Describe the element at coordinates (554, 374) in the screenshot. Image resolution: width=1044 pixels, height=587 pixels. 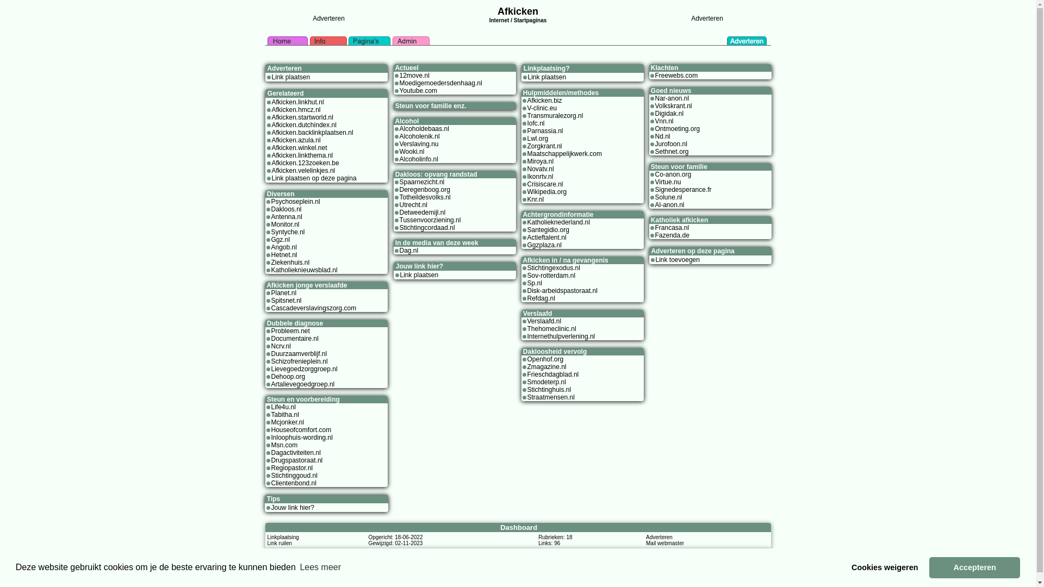
I see `Frieschdagblad.nl` at that location.